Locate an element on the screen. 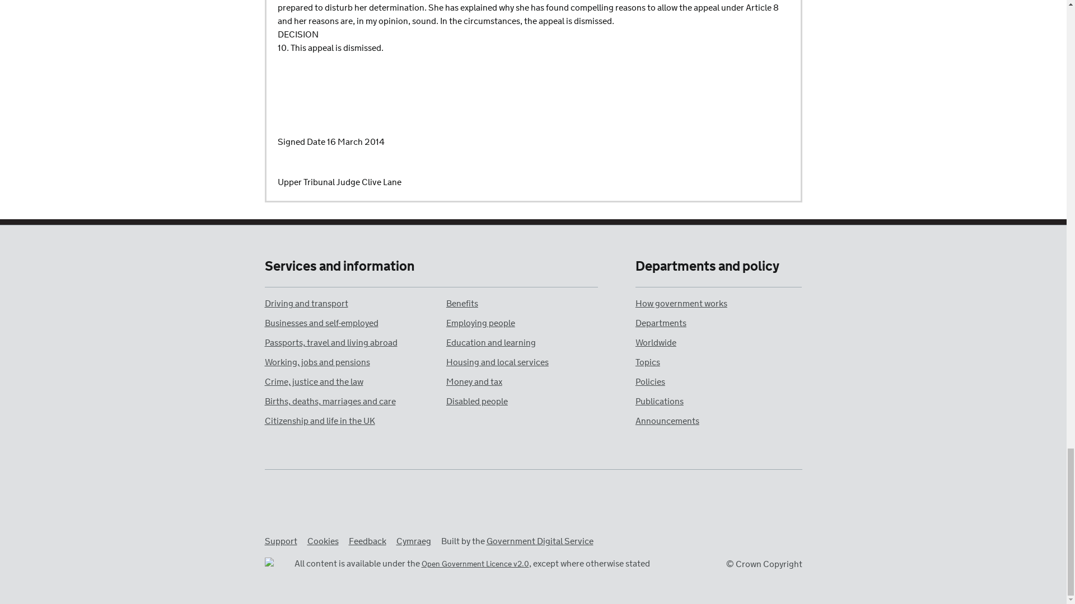 This screenshot has width=1075, height=604. Driving and transport is located at coordinates (306, 304).